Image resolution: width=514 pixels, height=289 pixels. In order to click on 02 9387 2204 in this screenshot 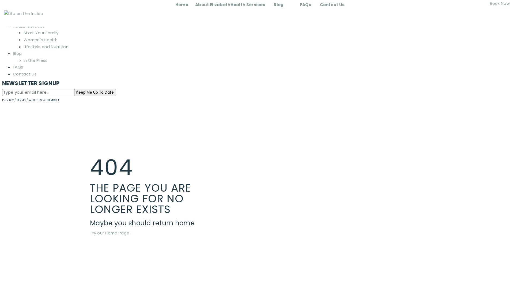, I will do `click(26, 5)`.